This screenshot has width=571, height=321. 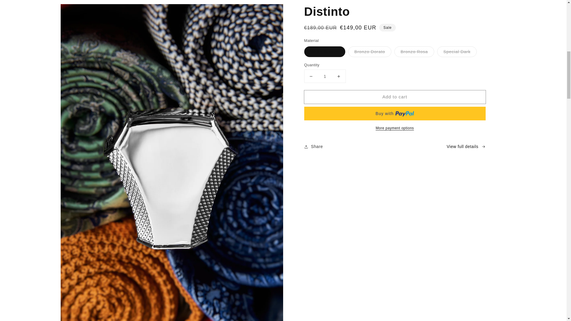 What do you see at coordinates (324, 76) in the screenshot?
I see `1` at bounding box center [324, 76].